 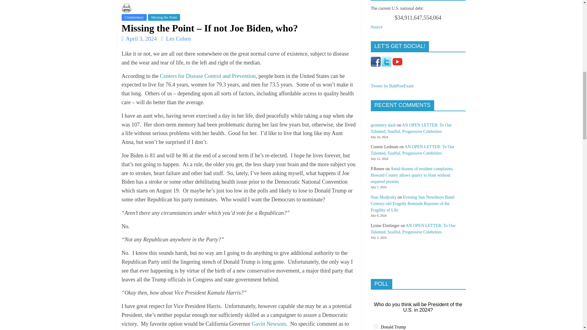 What do you see at coordinates (164, 17) in the screenshot?
I see `Missing the Point` at bounding box center [164, 17].